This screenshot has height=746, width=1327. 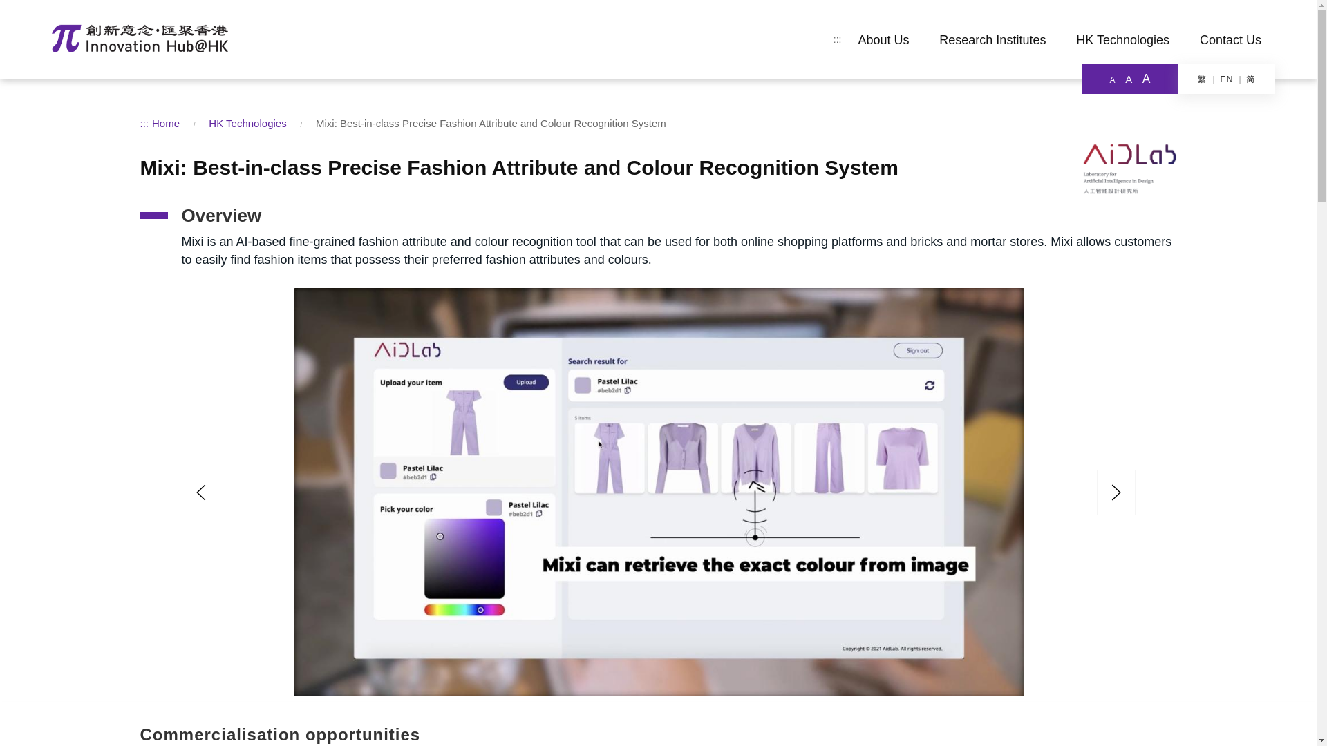 I want to click on HK Technologies, so click(x=247, y=123).